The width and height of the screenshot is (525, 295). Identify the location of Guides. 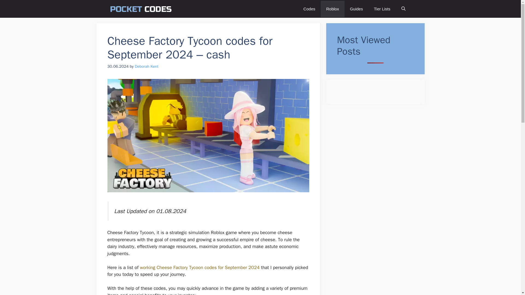
(356, 9).